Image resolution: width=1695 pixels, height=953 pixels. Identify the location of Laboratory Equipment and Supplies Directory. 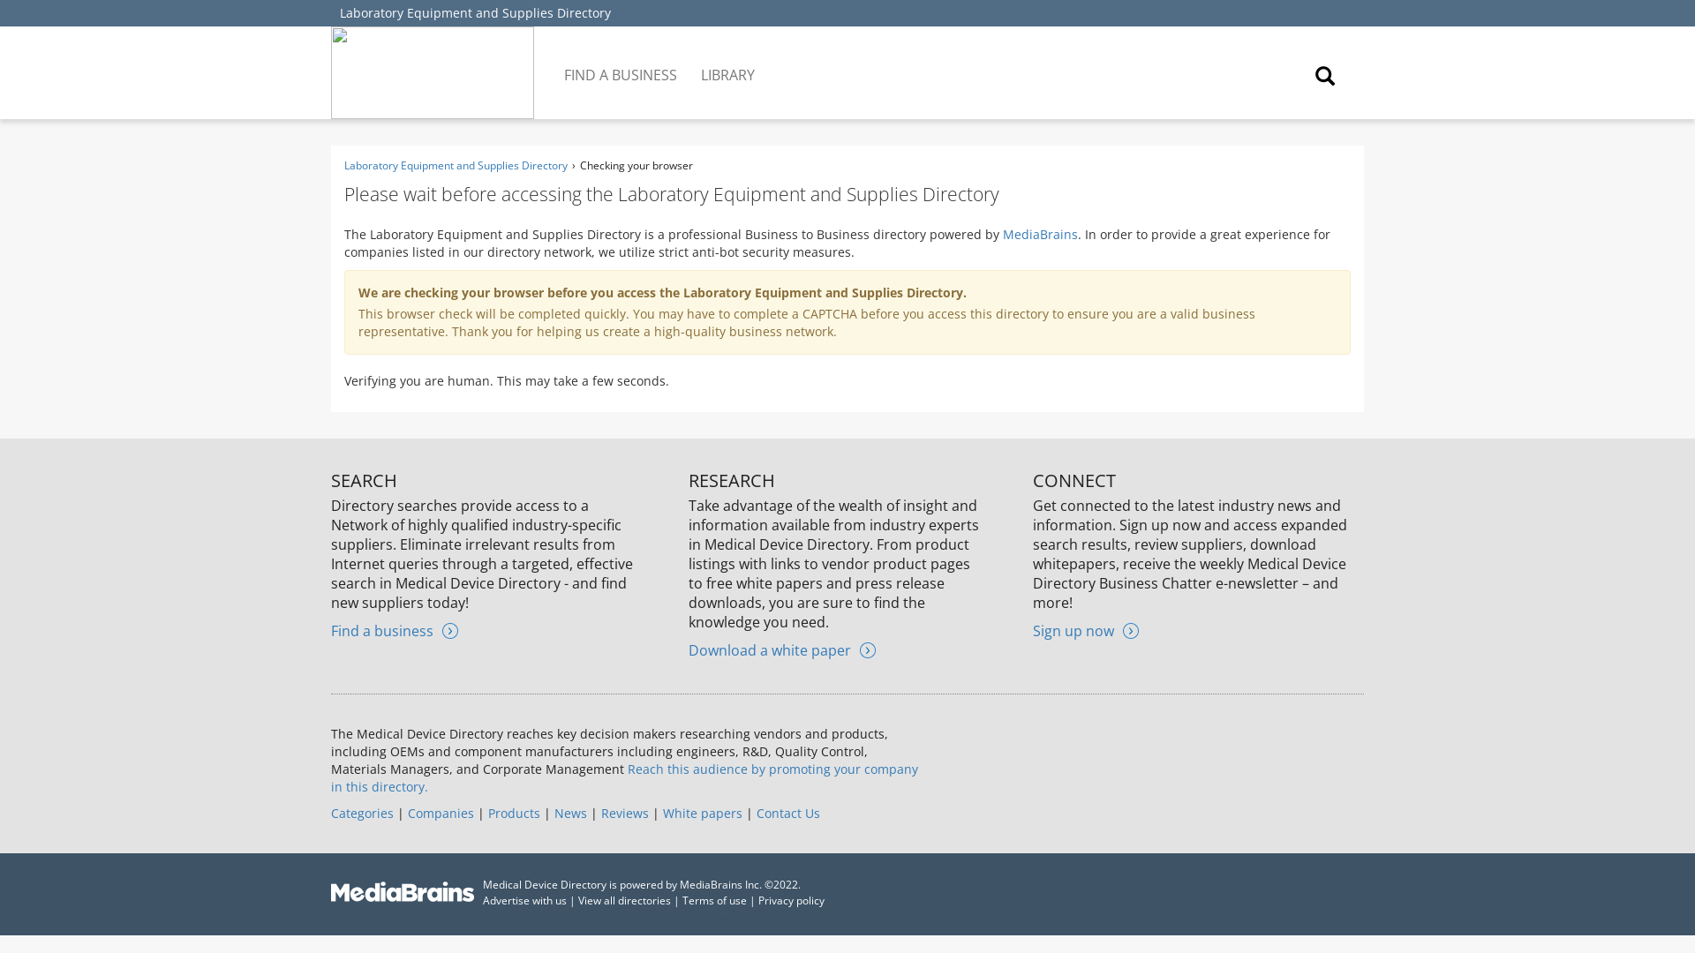
(475, 12).